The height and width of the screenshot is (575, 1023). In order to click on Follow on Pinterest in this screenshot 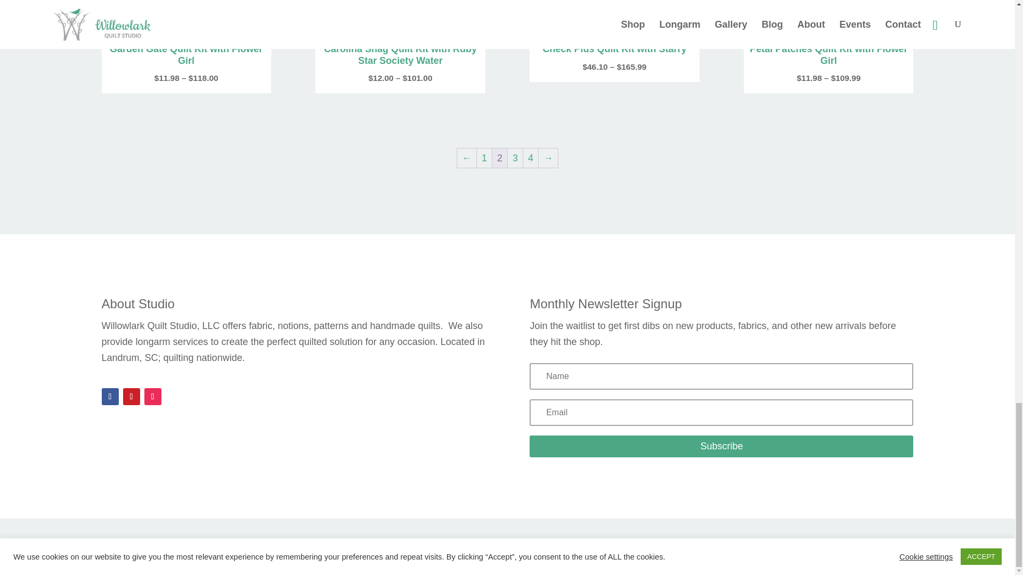, I will do `click(131, 397)`.